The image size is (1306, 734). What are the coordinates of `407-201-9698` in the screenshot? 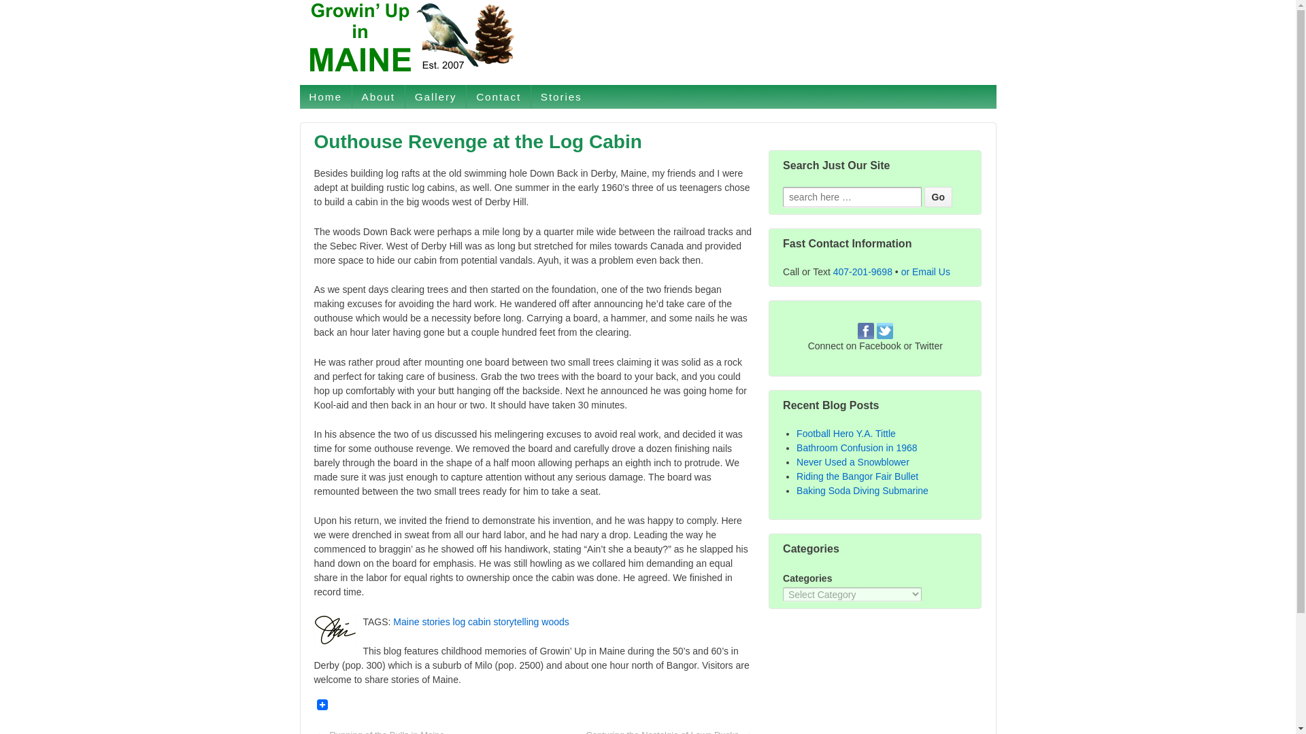 It's located at (863, 272).